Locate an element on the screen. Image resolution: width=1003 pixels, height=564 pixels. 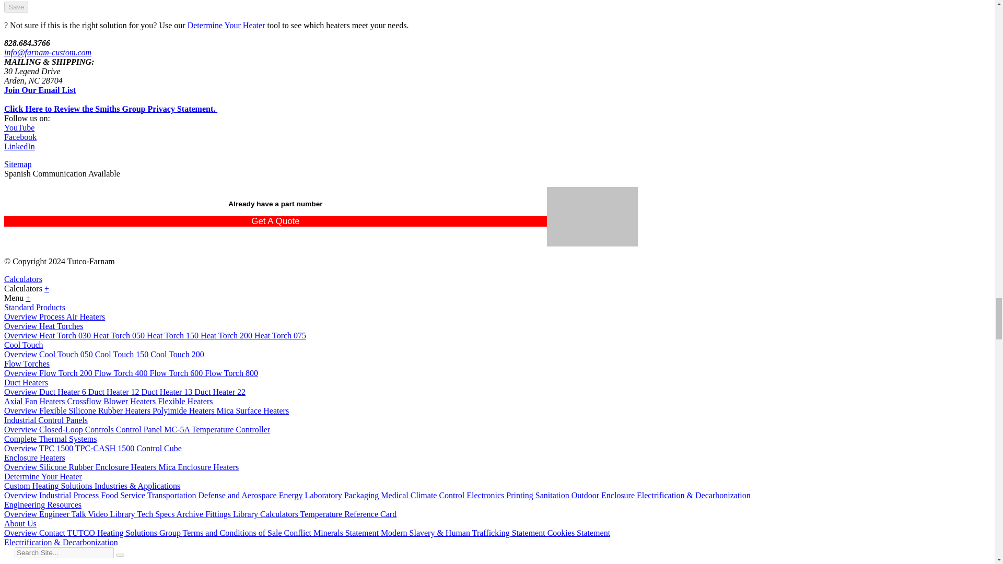
Save is located at coordinates (16, 7).